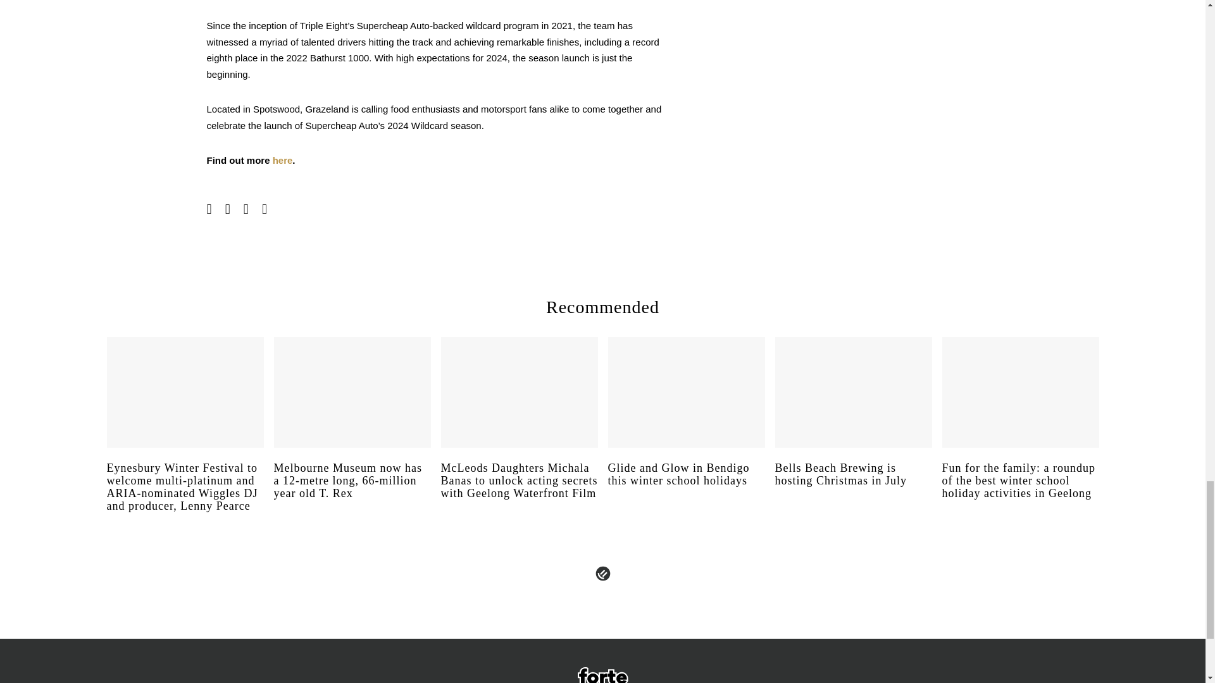  What do you see at coordinates (282, 161) in the screenshot?
I see `here` at bounding box center [282, 161].